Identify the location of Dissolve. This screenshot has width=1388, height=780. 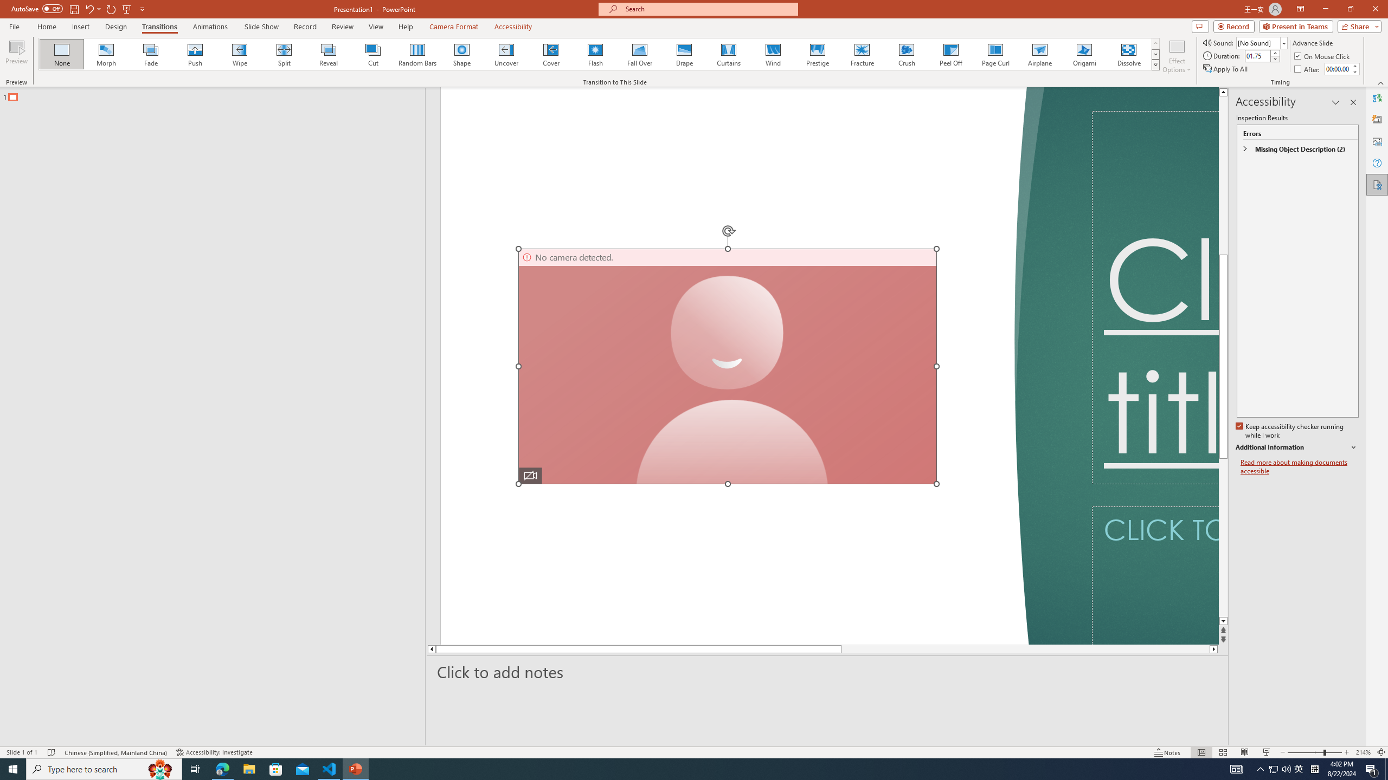
(1128, 54).